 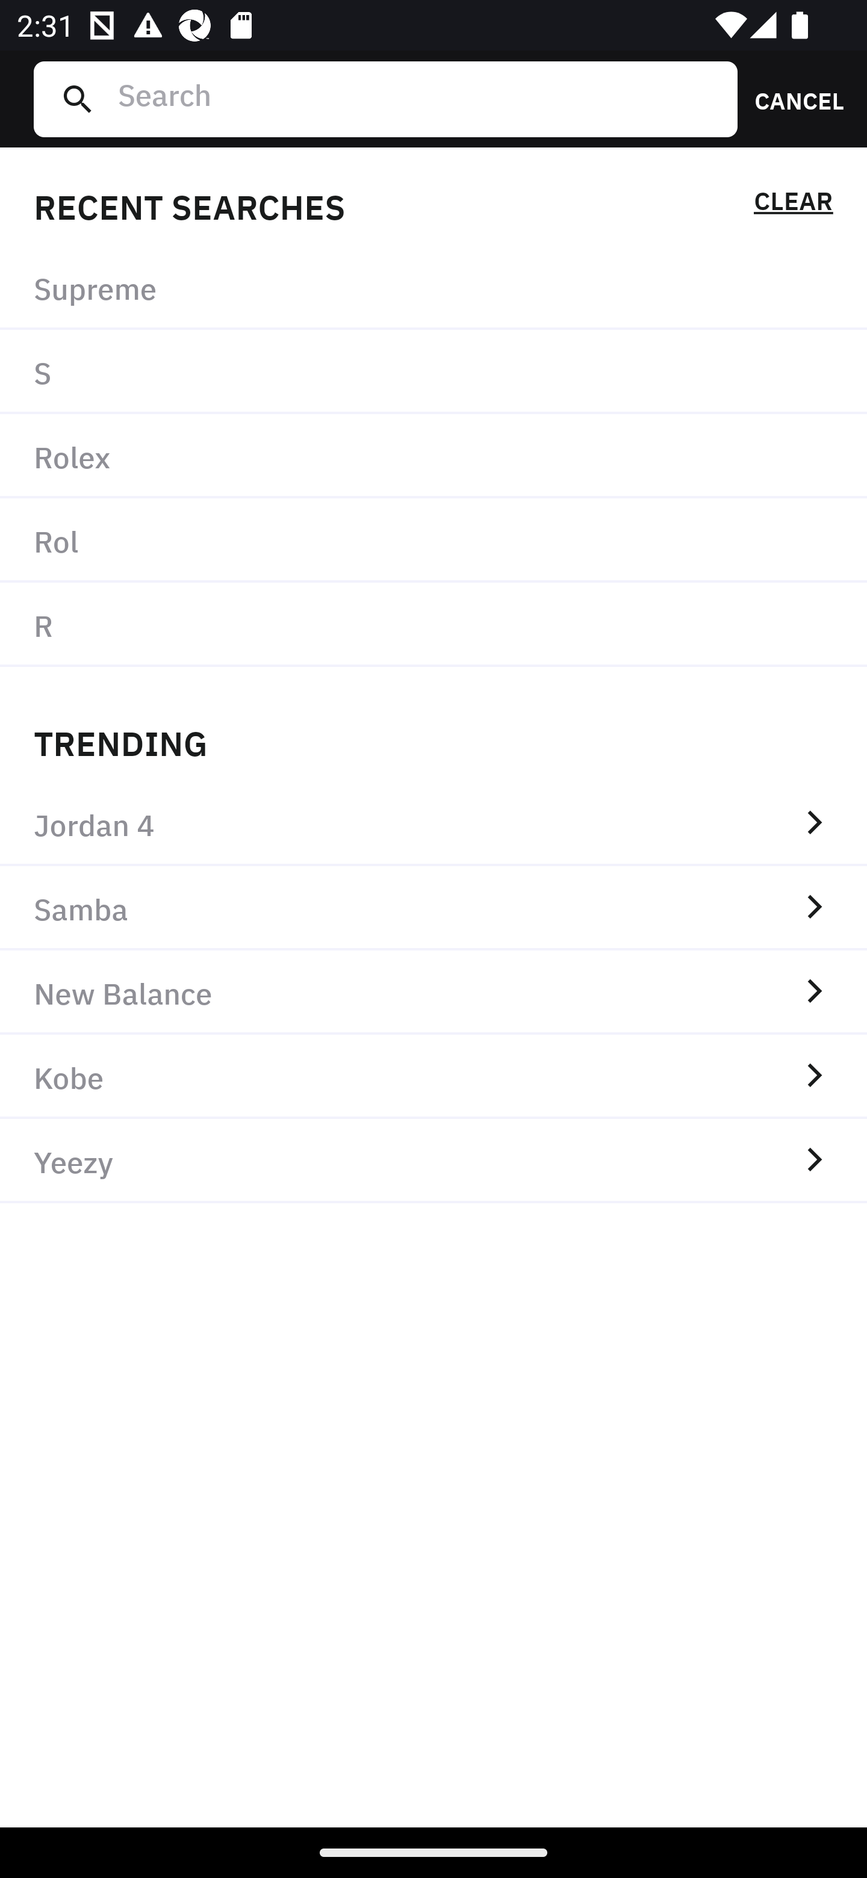 I want to click on Samba , so click(x=433, y=908).